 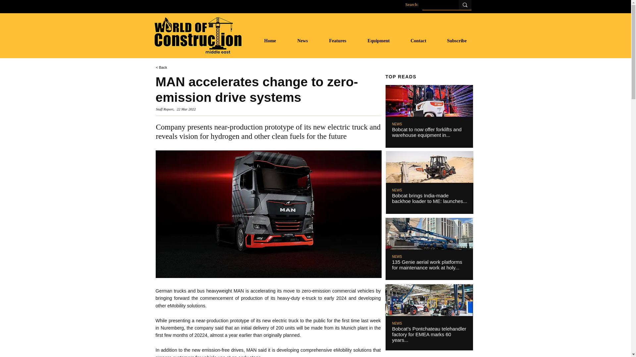 What do you see at coordinates (427, 132) in the screenshot?
I see `Bobcat to now offer forklifts and warehouse equipment in...` at bounding box center [427, 132].